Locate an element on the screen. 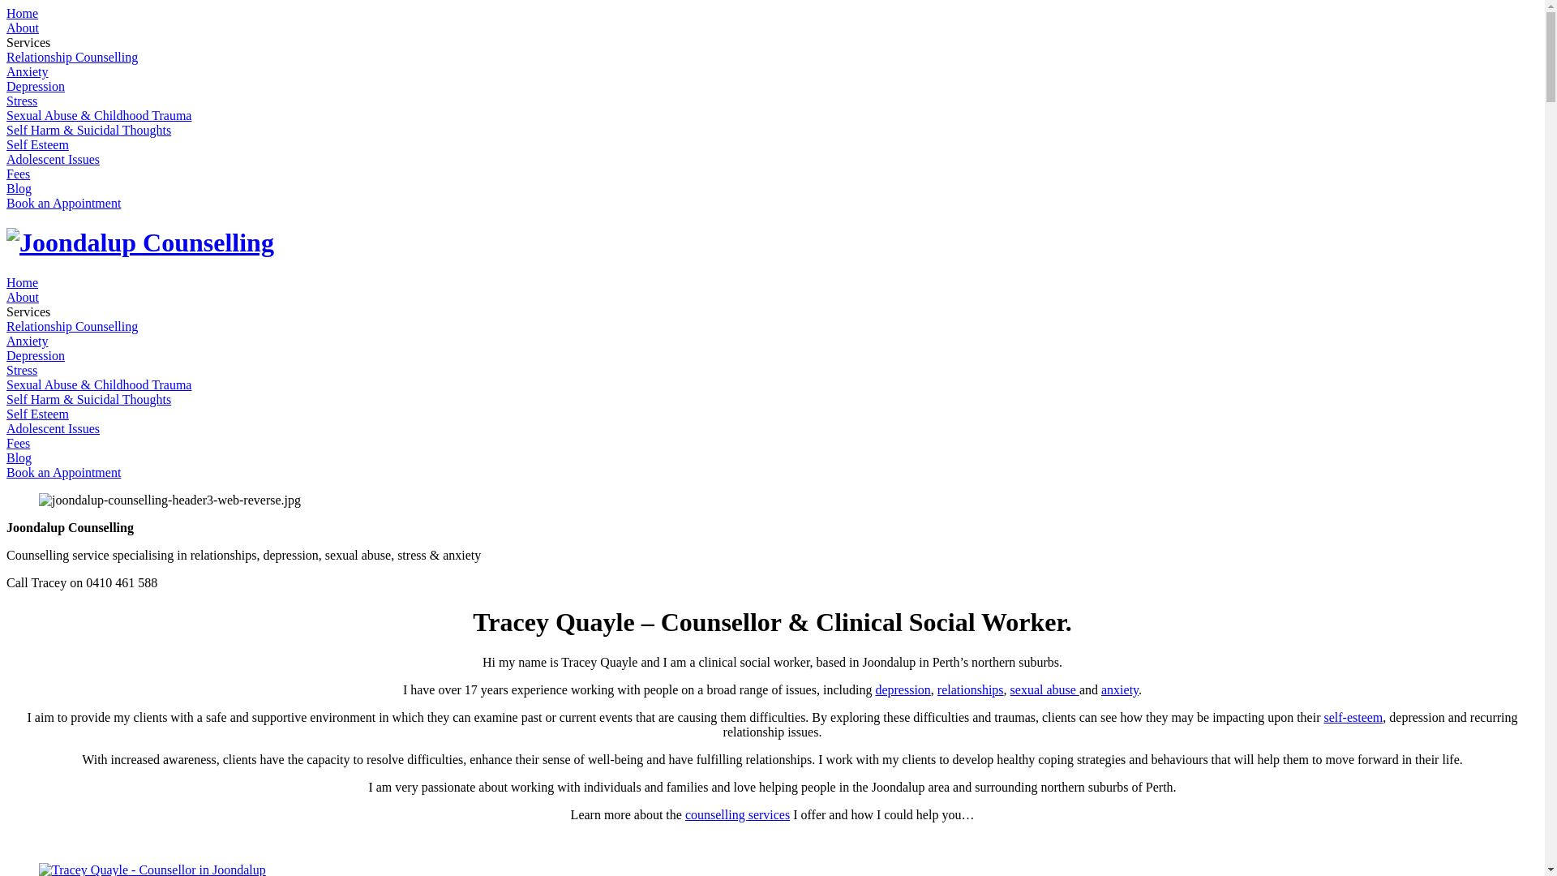  Self Harm & Suicidal Thoughts is located at coordinates (89, 130).